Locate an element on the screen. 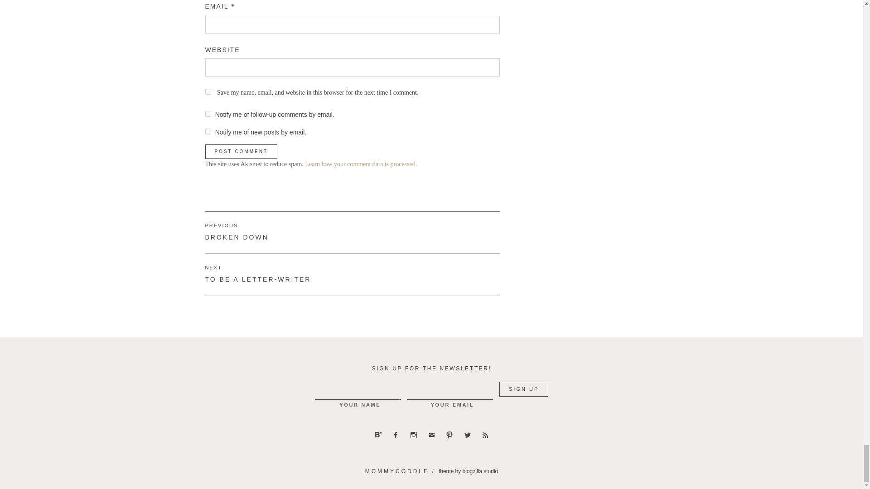  Post Comment is located at coordinates (240, 151).